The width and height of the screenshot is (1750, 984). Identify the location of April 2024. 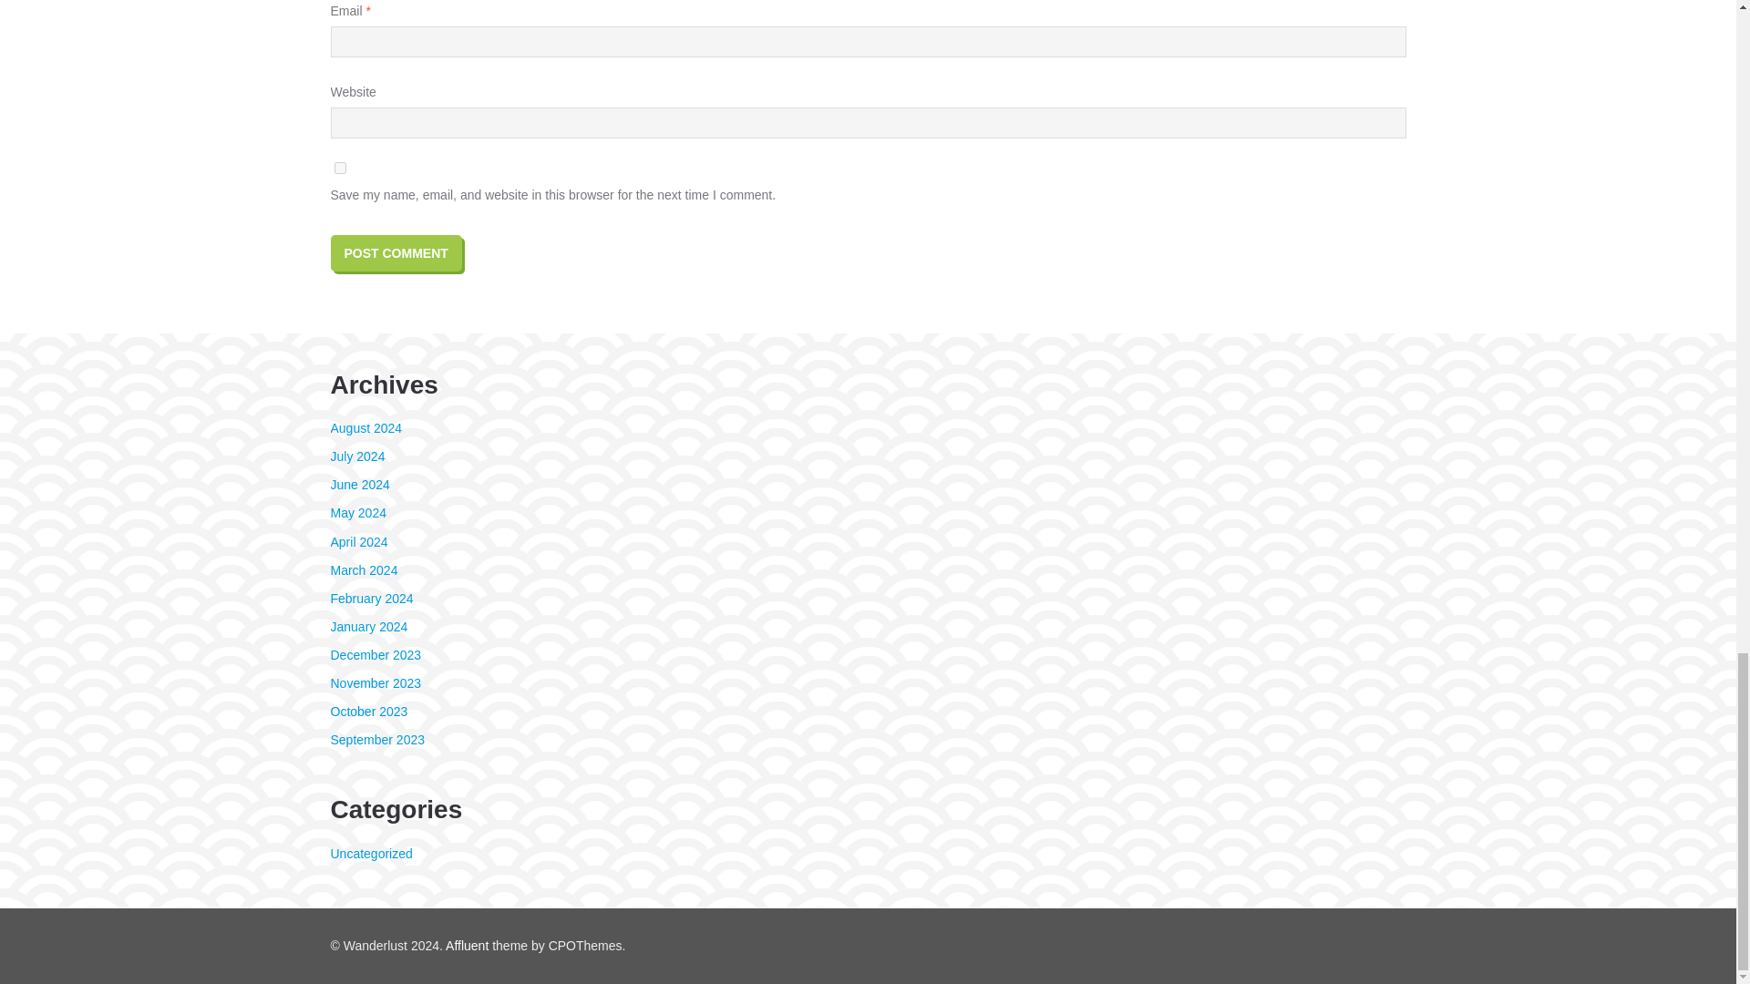
(358, 541).